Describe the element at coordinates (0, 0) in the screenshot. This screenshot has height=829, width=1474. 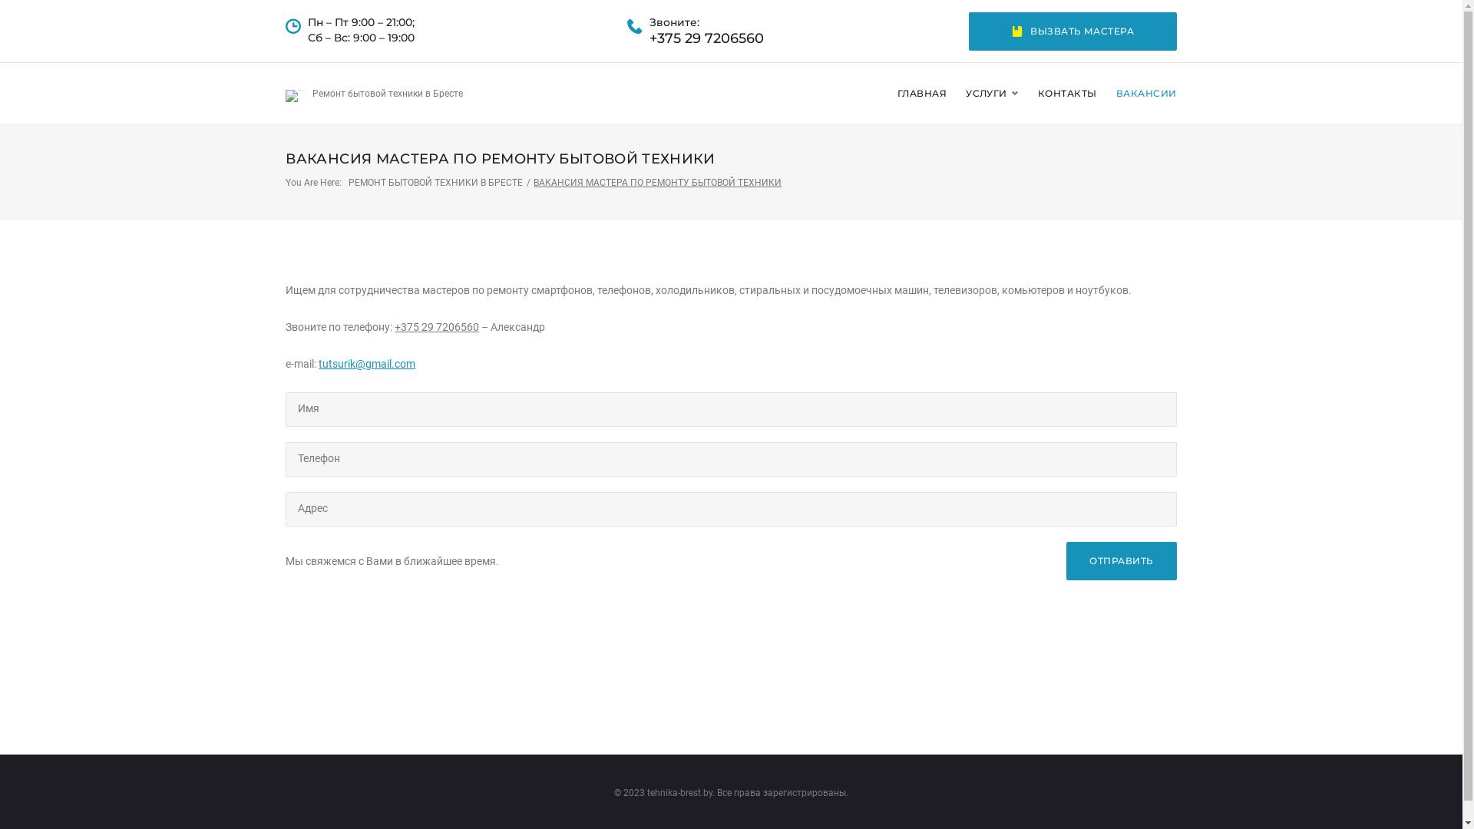
I see `Skip to content` at that location.